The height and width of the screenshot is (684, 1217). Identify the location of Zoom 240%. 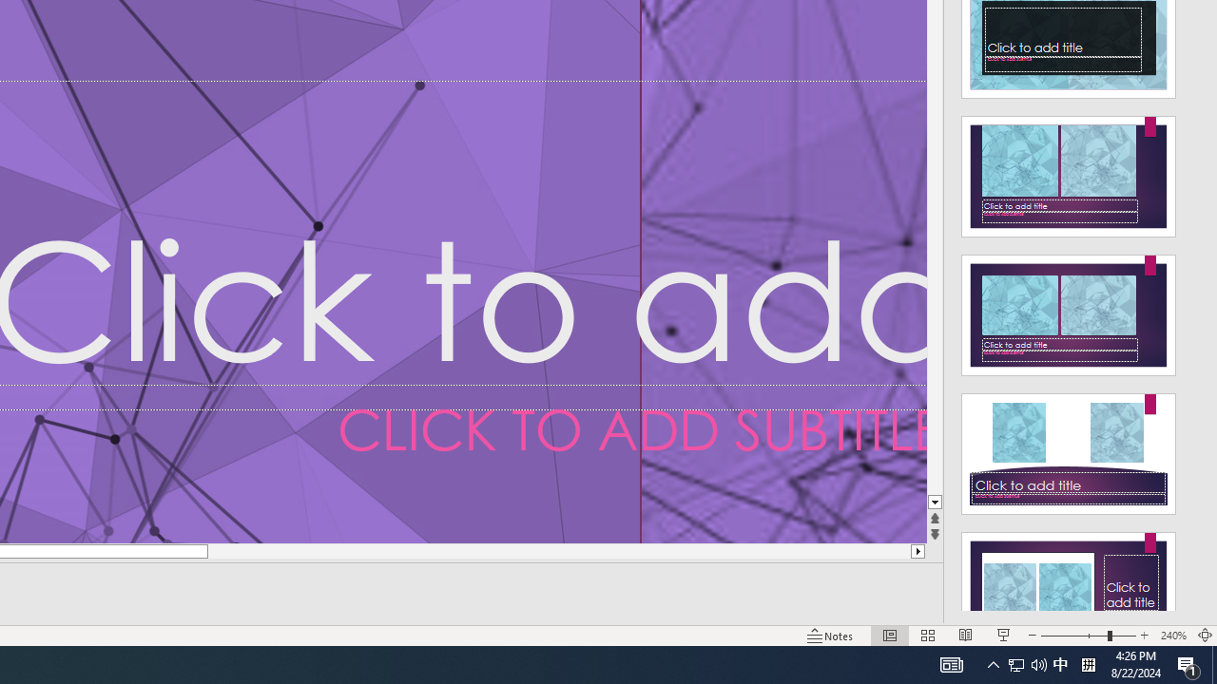
(1173, 635).